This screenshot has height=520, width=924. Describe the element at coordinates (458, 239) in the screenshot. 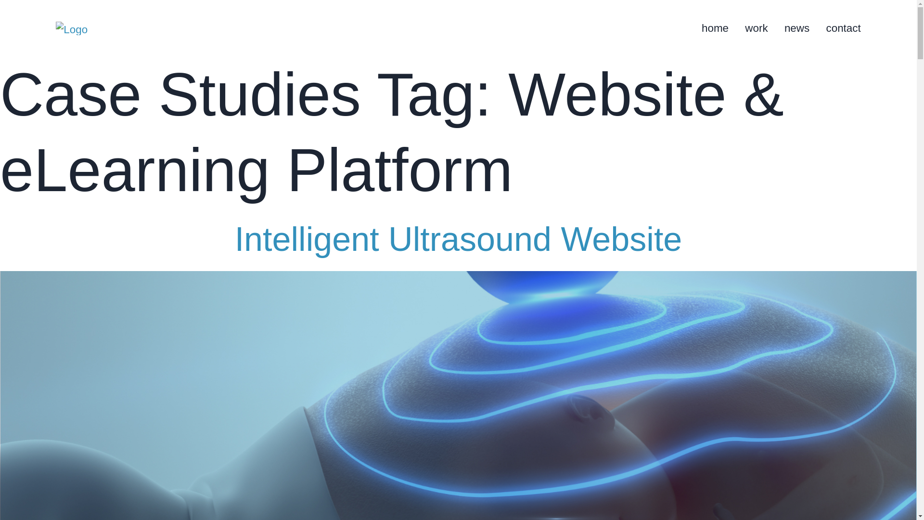

I see `Intelligent Ultrasound Website` at that location.